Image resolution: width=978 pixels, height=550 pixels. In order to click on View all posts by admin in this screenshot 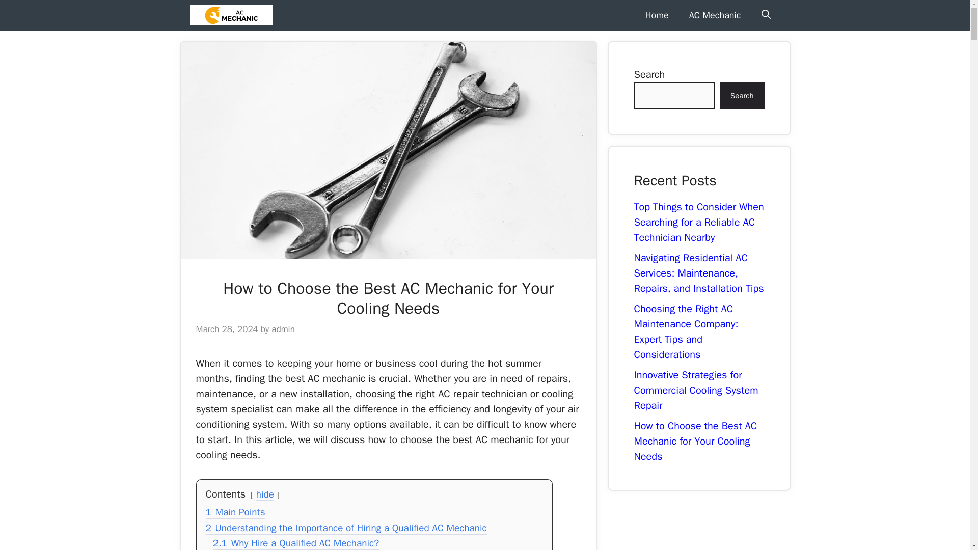, I will do `click(283, 329)`.